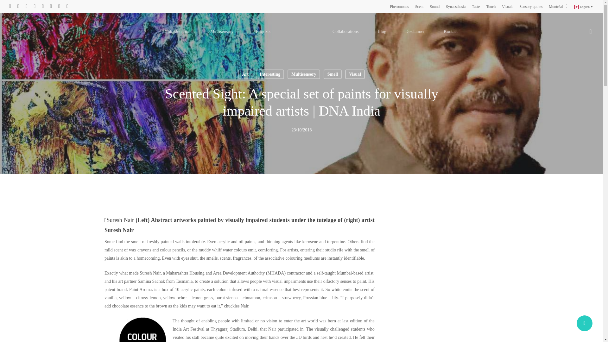 The image size is (608, 342). What do you see at coordinates (399, 6) in the screenshot?
I see `Pheromones` at bounding box center [399, 6].